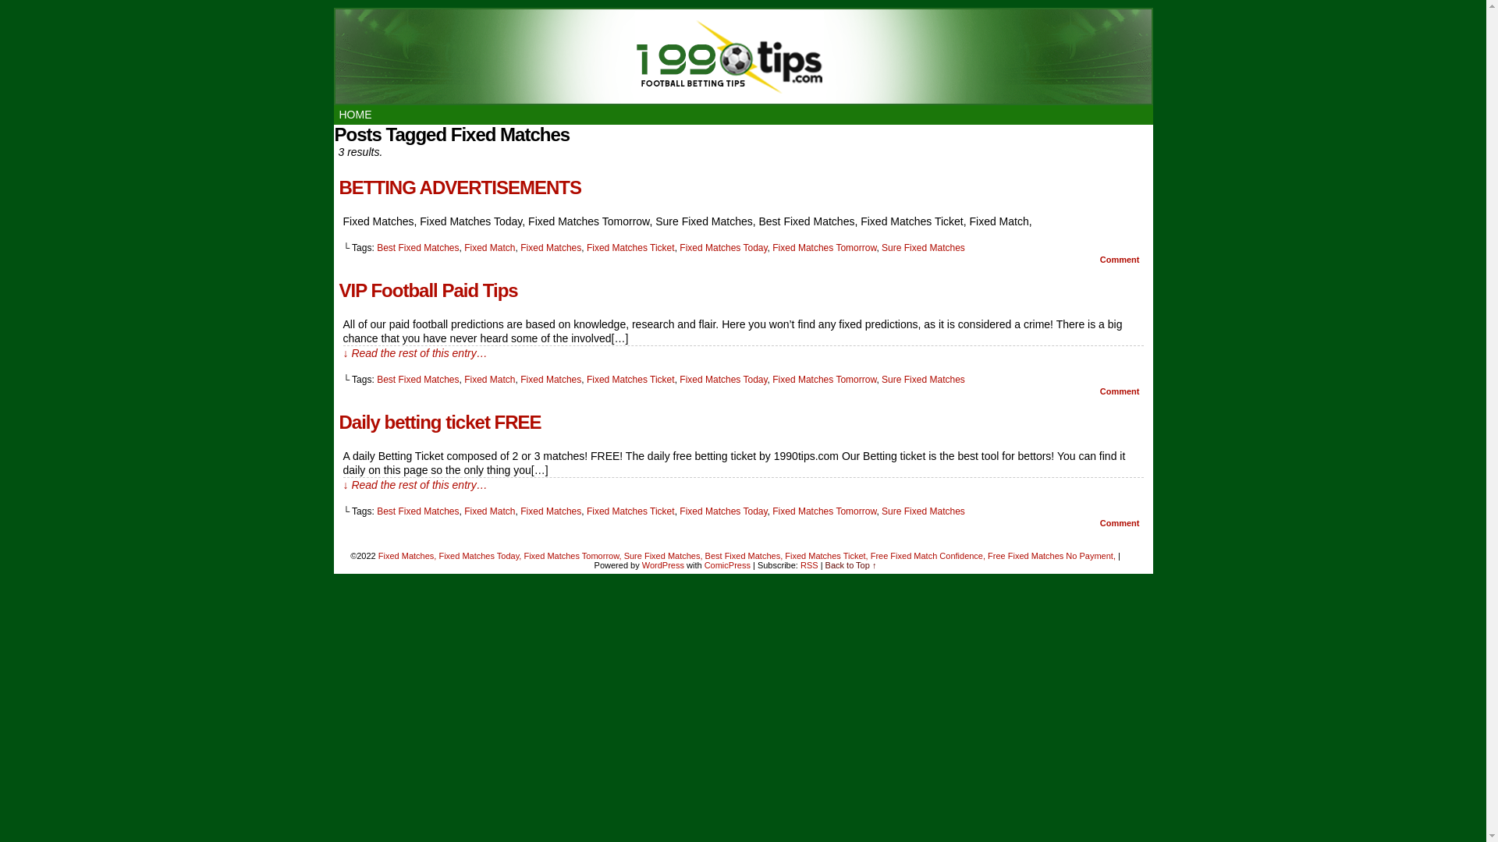 The height and width of the screenshot is (842, 1498). I want to click on Fixed Match, so click(490, 511).